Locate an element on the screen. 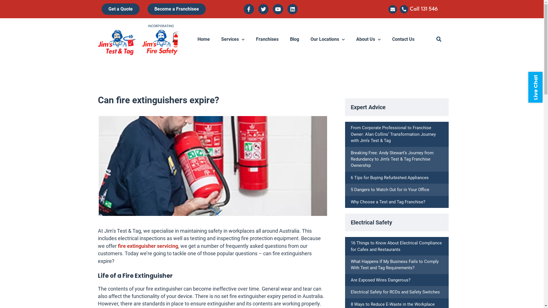 This screenshot has width=548, height=308. Why Choose a Test and Tag Franchise? is located at coordinates (388, 202).